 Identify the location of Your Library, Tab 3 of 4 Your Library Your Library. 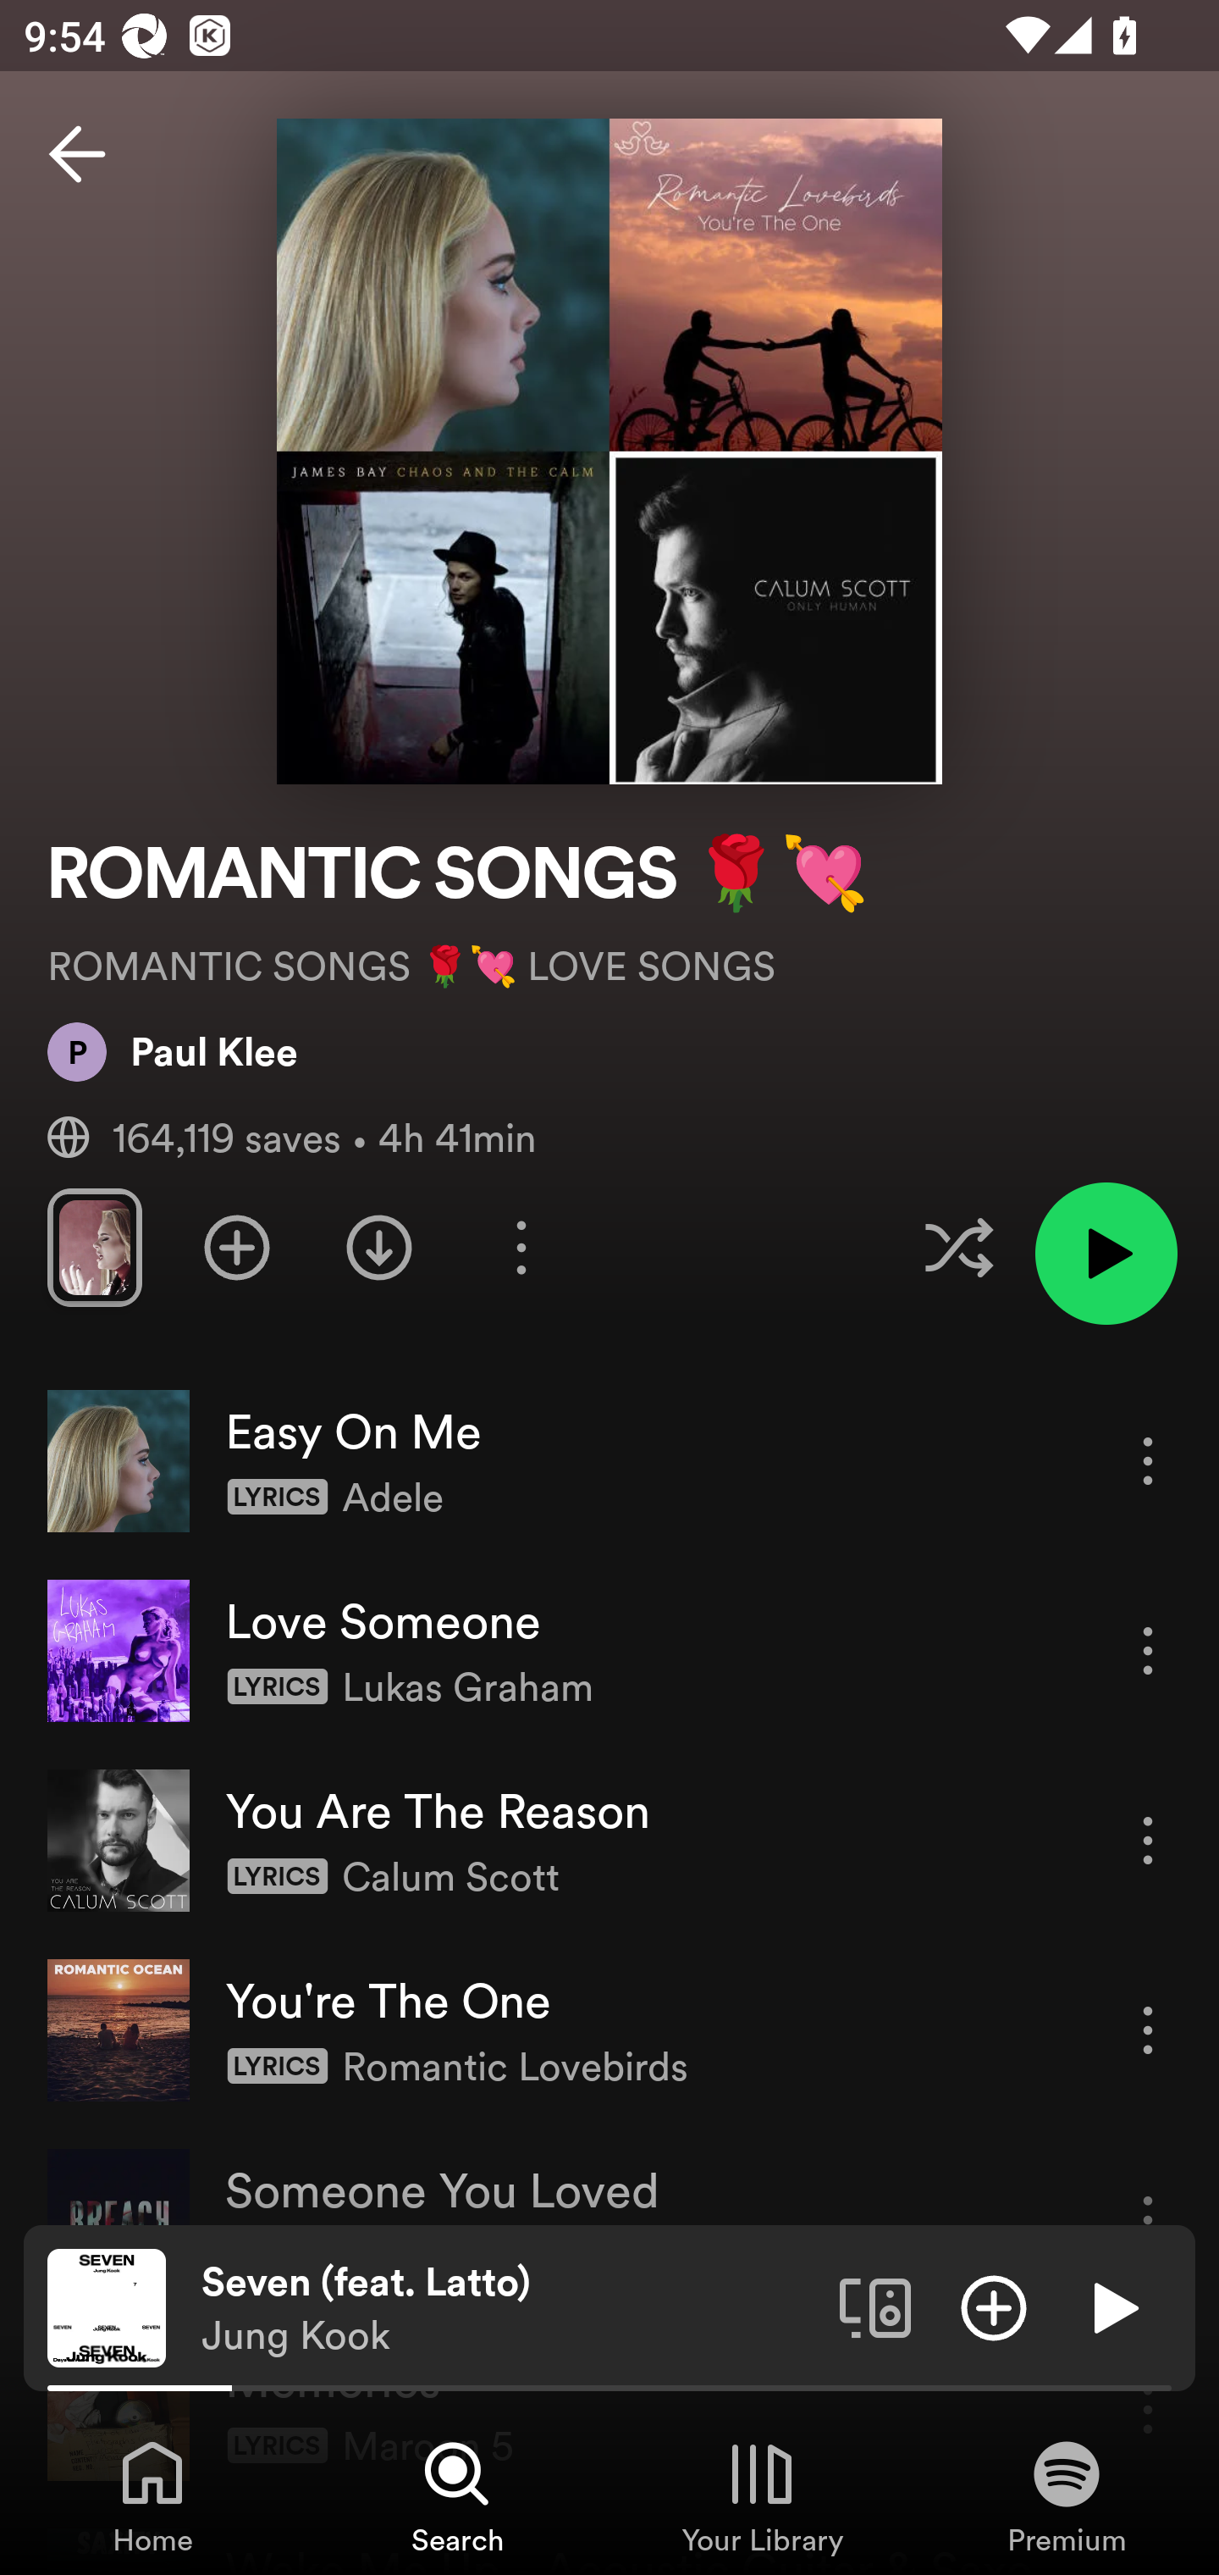
(762, 2495).